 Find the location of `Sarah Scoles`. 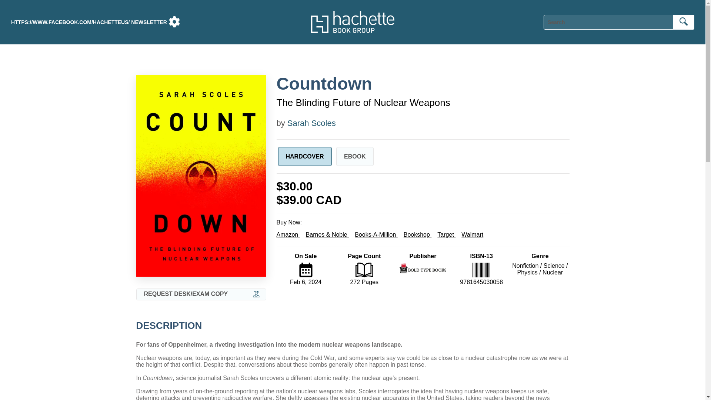

Sarah Scoles is located at coordinates (311, 123).